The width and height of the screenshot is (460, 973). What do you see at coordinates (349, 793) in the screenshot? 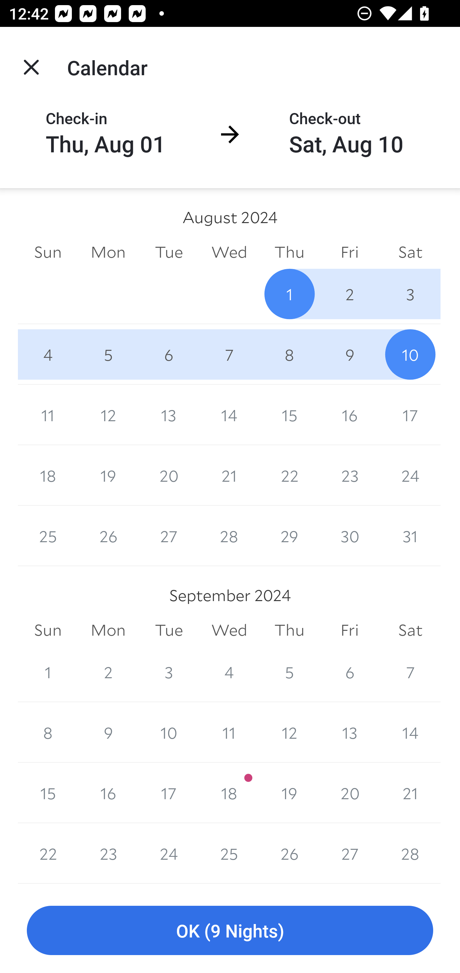
I see `20 20 September 2024` at bounding box center [349, 793].